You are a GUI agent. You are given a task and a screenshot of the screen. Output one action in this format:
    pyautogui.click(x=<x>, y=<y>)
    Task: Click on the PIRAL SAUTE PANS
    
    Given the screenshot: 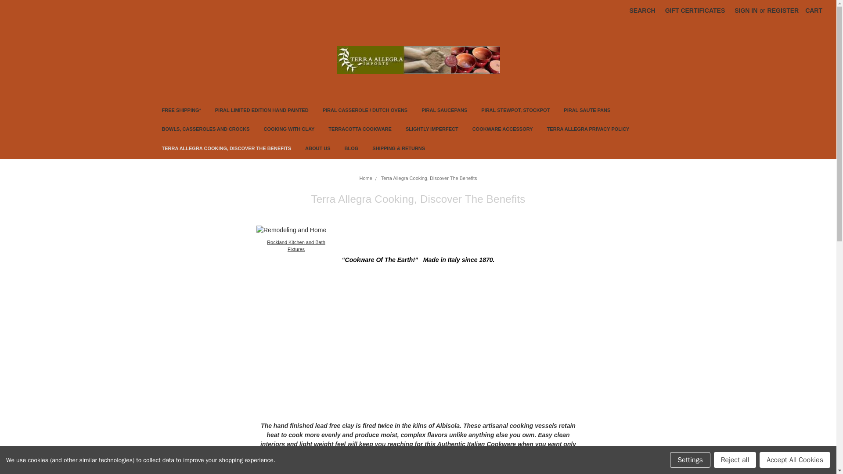 What is the action you would take?
    pyautogui.click(x=587, y=111)
    